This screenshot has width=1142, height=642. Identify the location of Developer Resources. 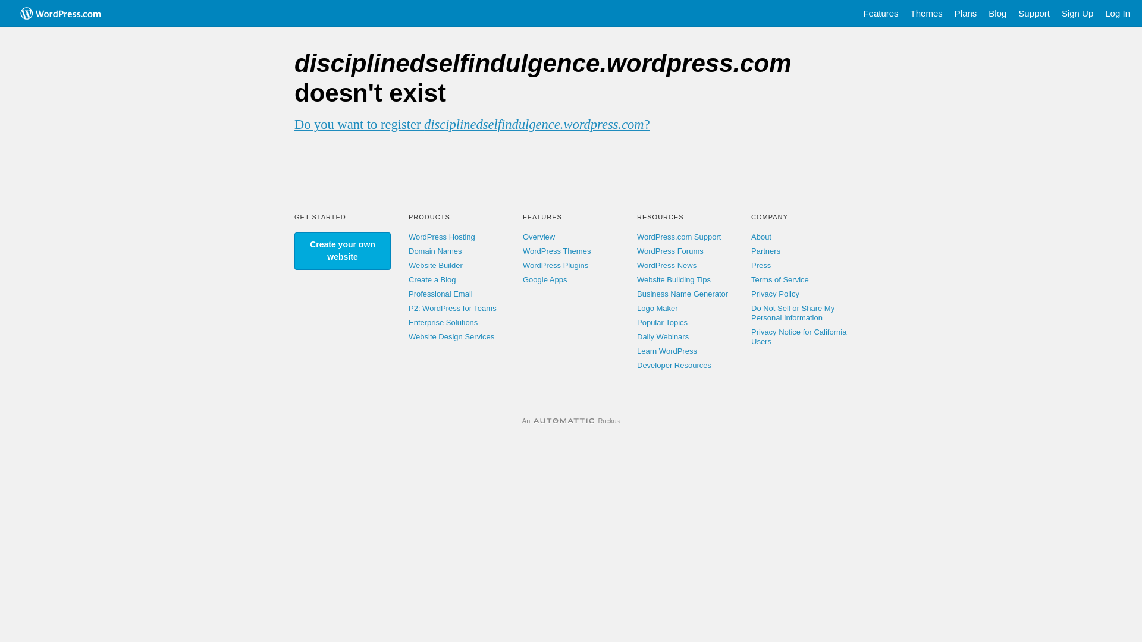
(674, 365).